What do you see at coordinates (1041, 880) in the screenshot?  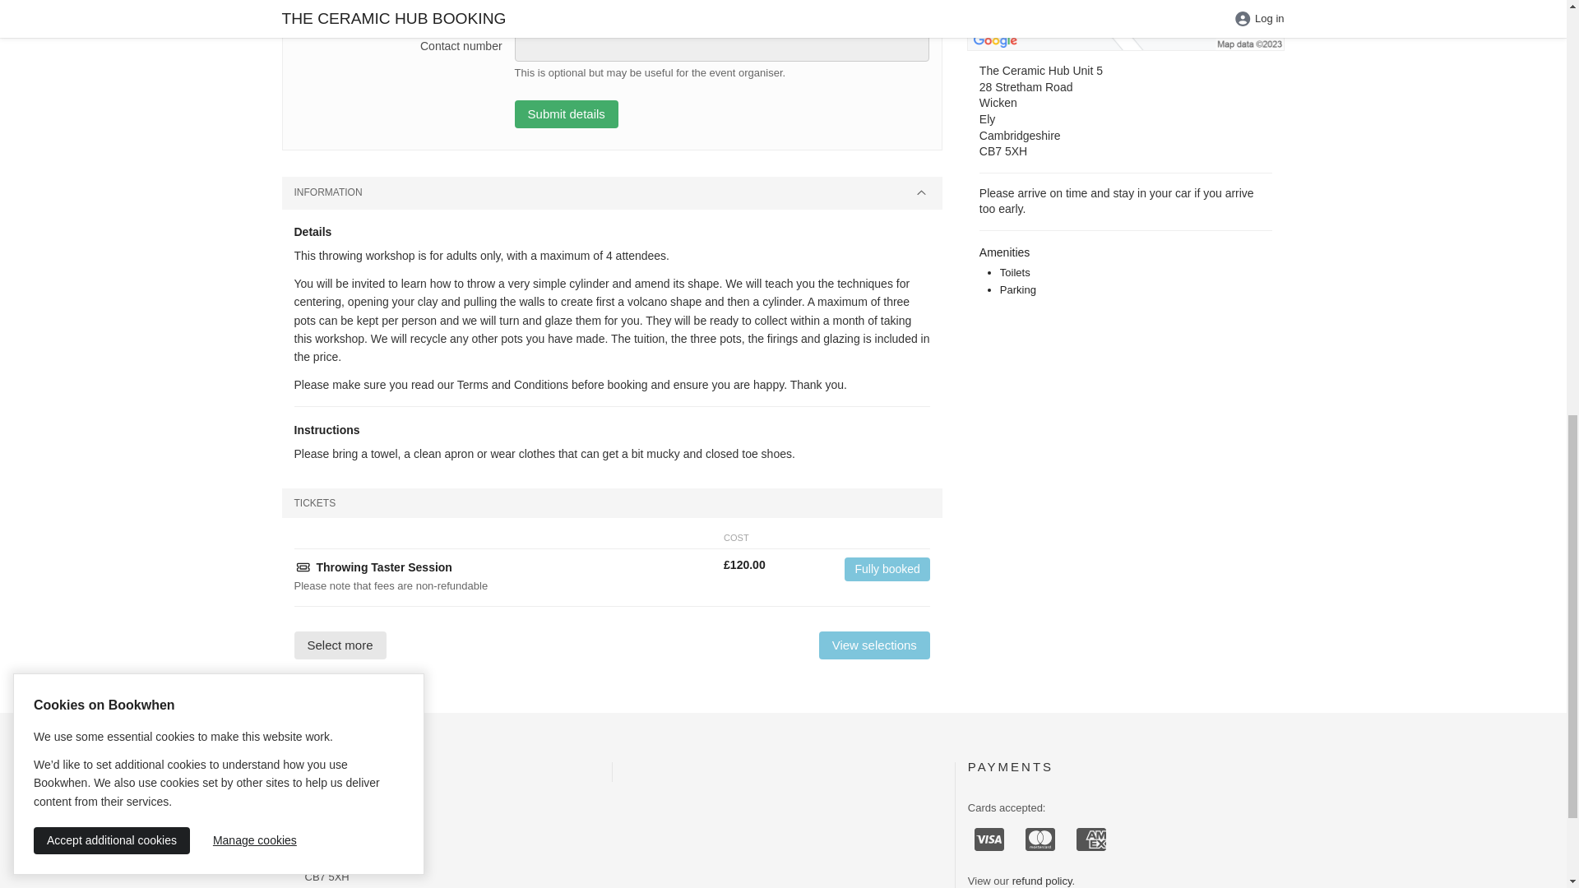 I see `refund policy` at bounding box center [1041, 880].